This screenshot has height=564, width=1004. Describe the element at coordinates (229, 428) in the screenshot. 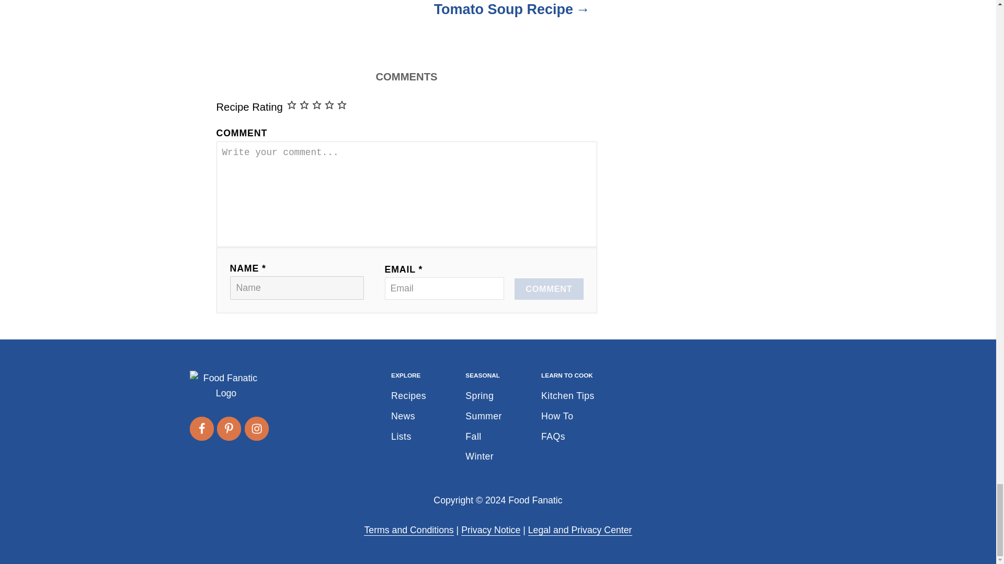

I see `Follow on Pinterest` at that location.